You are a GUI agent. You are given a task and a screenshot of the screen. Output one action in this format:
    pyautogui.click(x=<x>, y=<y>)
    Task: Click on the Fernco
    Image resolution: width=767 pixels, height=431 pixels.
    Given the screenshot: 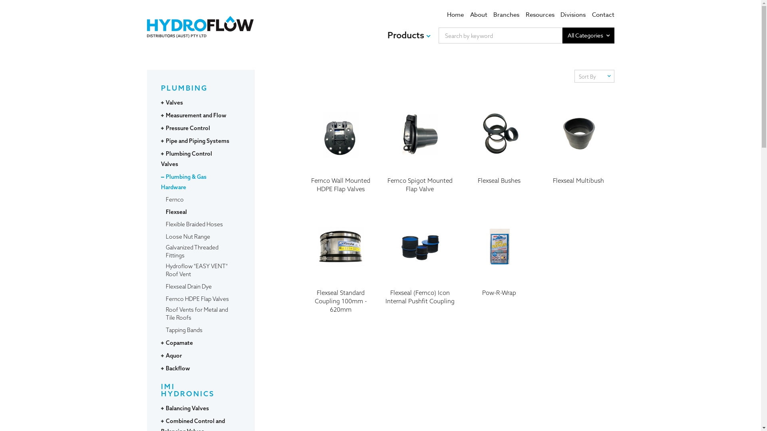 What is the action you would take?
    pyautogui.click(x=174, y=200)
    